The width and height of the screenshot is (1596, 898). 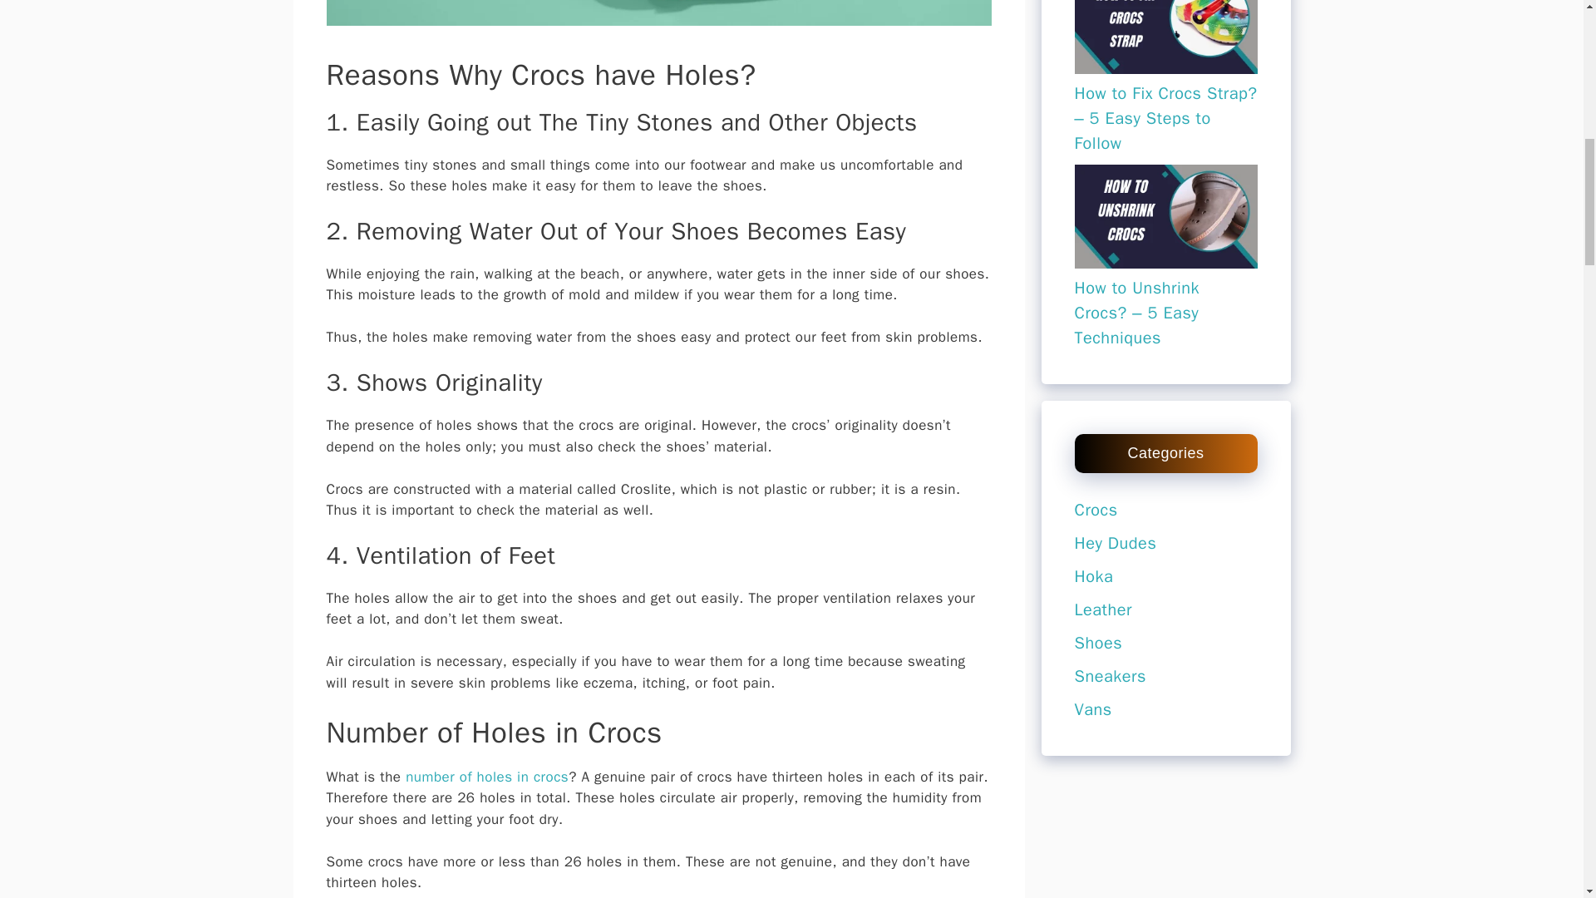 I want to click on Hey Dudes, so click(x=1115, y=544).